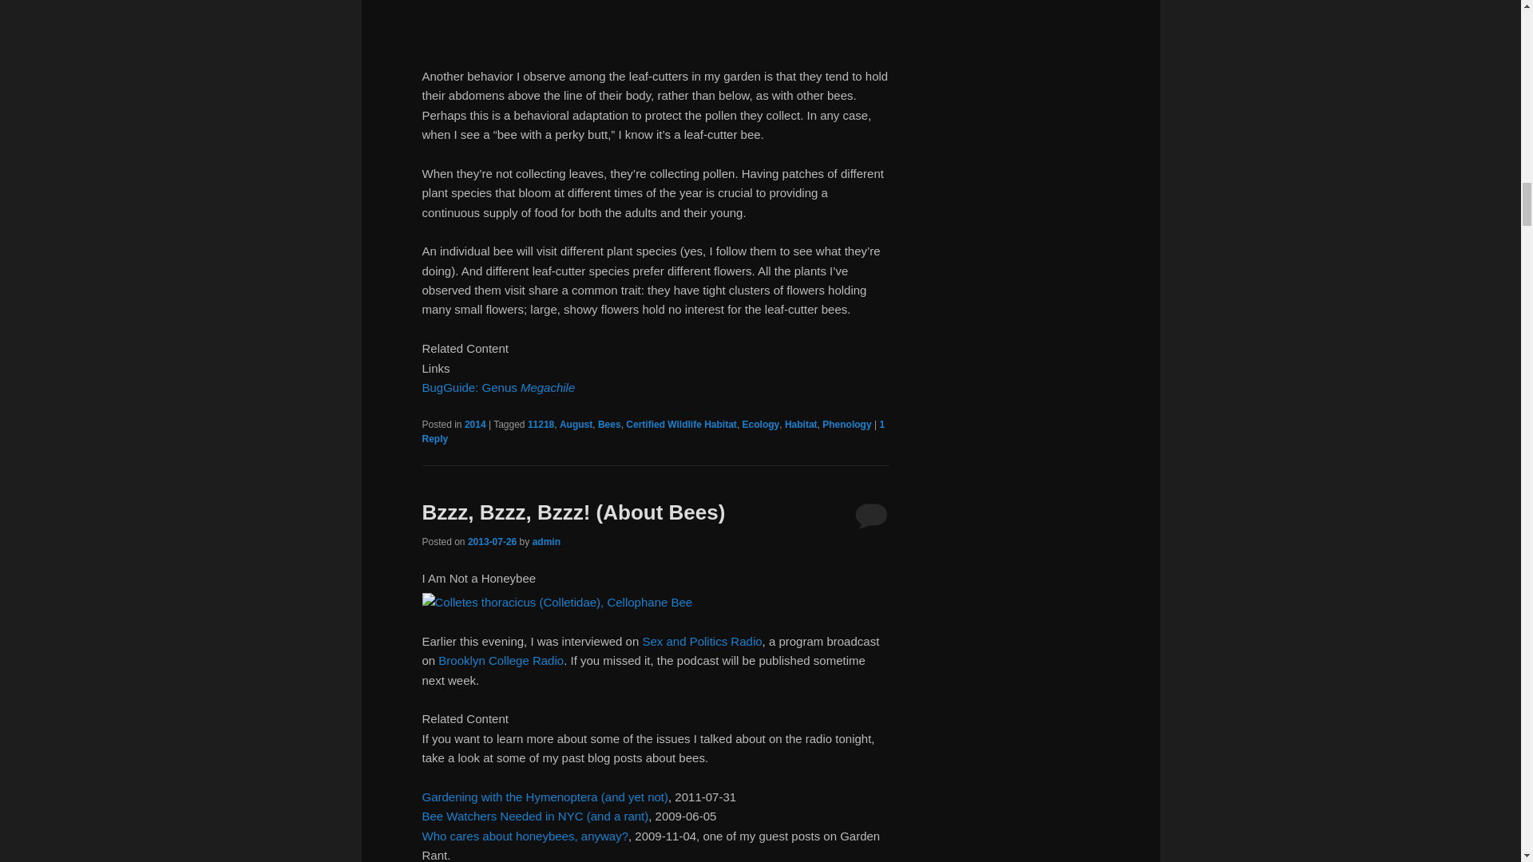  Describe the element at coordinates (492, 541) in the screenshot. I see `01:18` at that location.